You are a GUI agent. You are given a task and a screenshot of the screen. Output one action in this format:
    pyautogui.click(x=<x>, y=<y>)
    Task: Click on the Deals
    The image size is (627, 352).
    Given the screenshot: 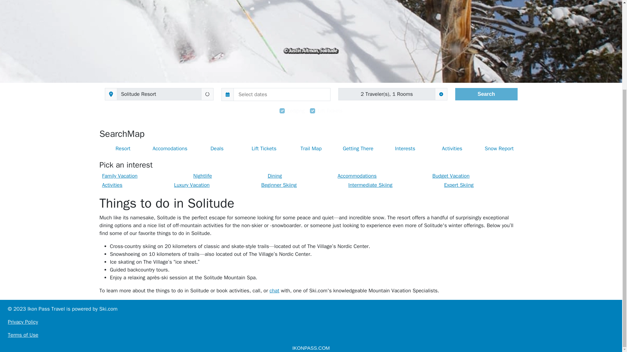 What is the action you would take?
    pyautogui.click(x=217, y=149)
    